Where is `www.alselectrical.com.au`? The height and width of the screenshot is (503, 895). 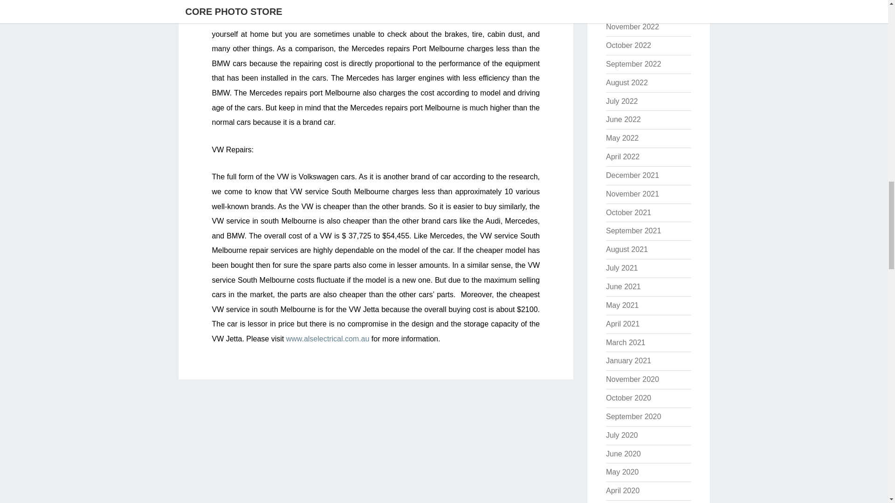
www.alselectrical.com.au is located at coordinates (328, 339).